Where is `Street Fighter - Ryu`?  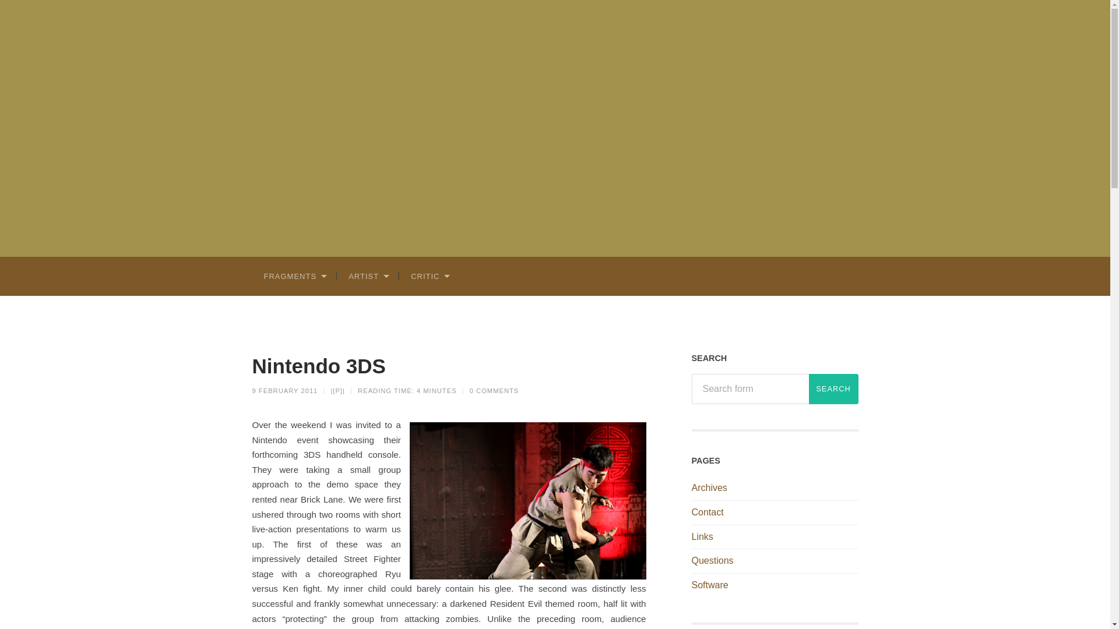
Street Fighter - Ryu is located at coordinates (528, 501).